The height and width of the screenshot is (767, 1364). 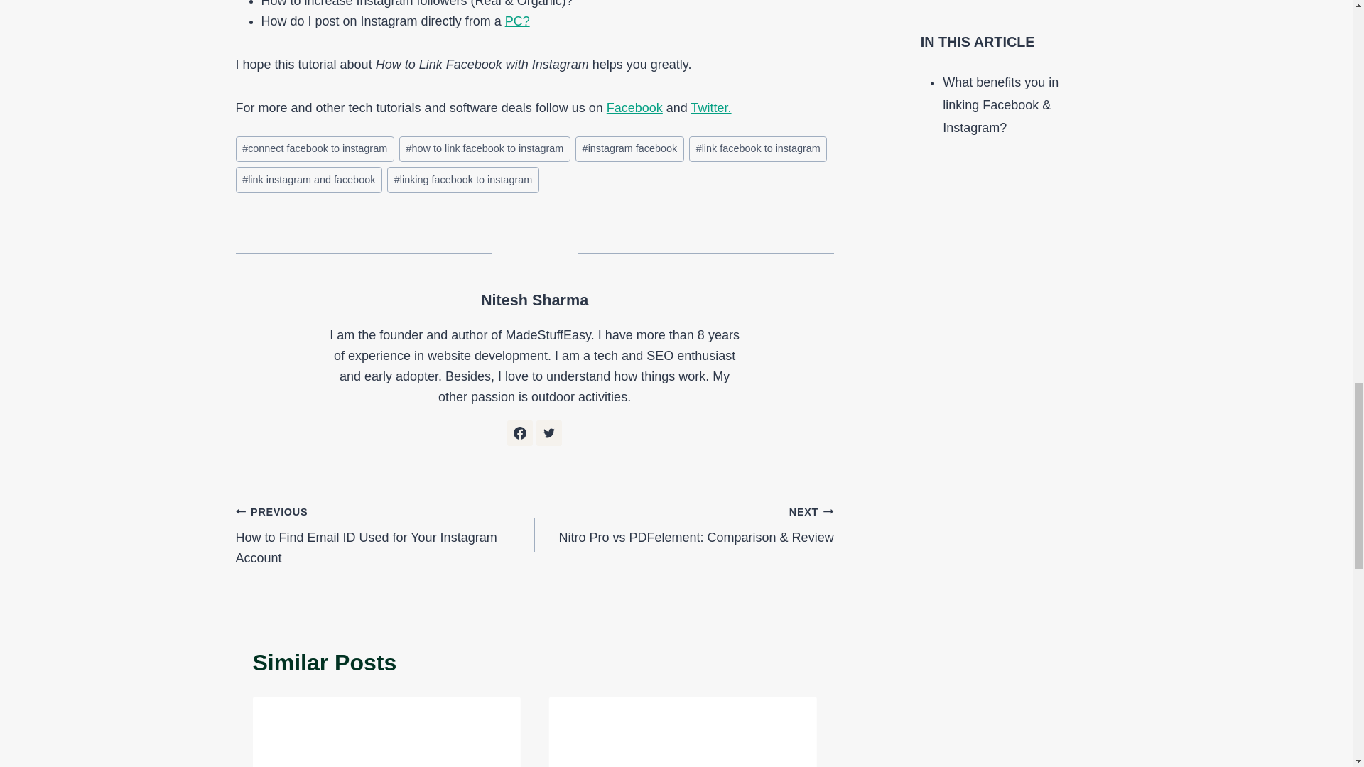 I want to click on connect facebook to instagram, so click(x=315, y=149).